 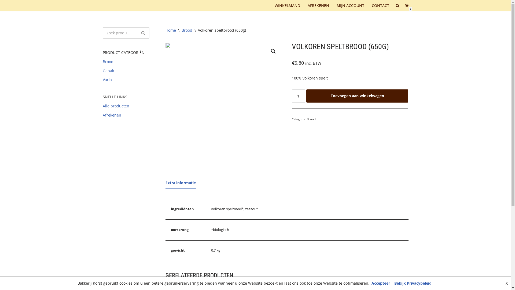 I want to click on emmerspelt, so click(x=224, y=101).